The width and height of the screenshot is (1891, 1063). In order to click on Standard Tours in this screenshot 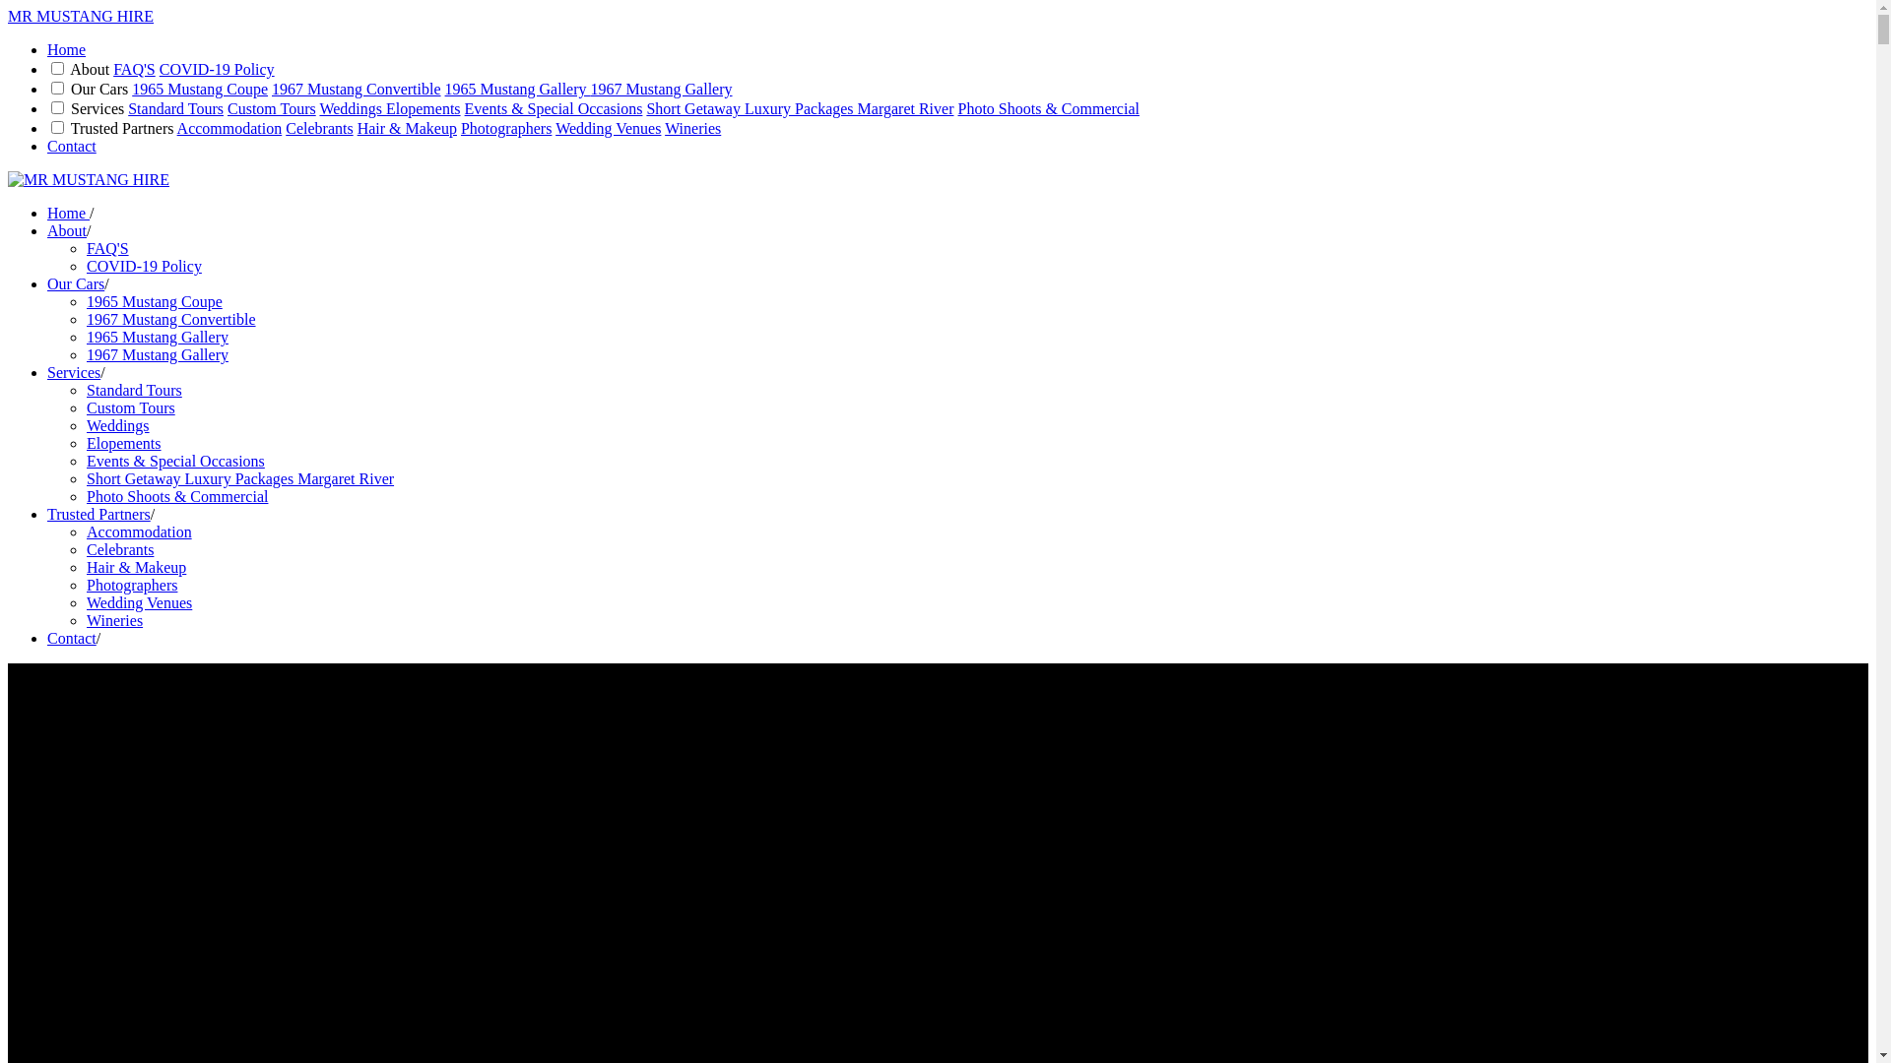, I will do `click(134, 390)`.